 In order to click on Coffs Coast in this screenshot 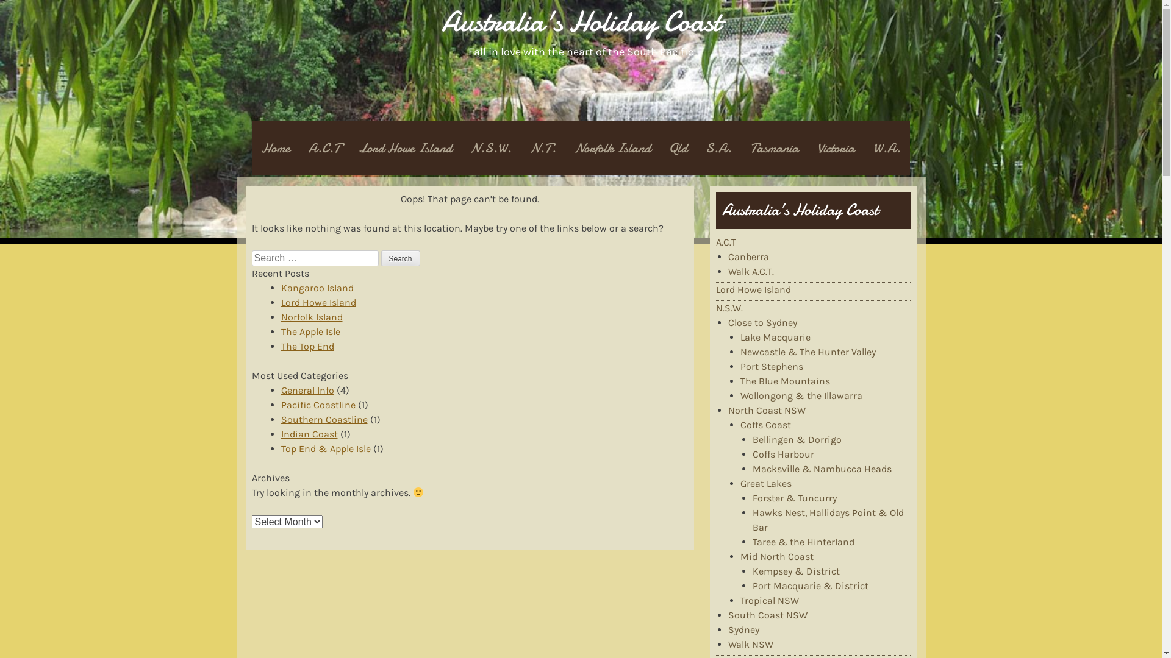, I will do `click(766, 425)`.